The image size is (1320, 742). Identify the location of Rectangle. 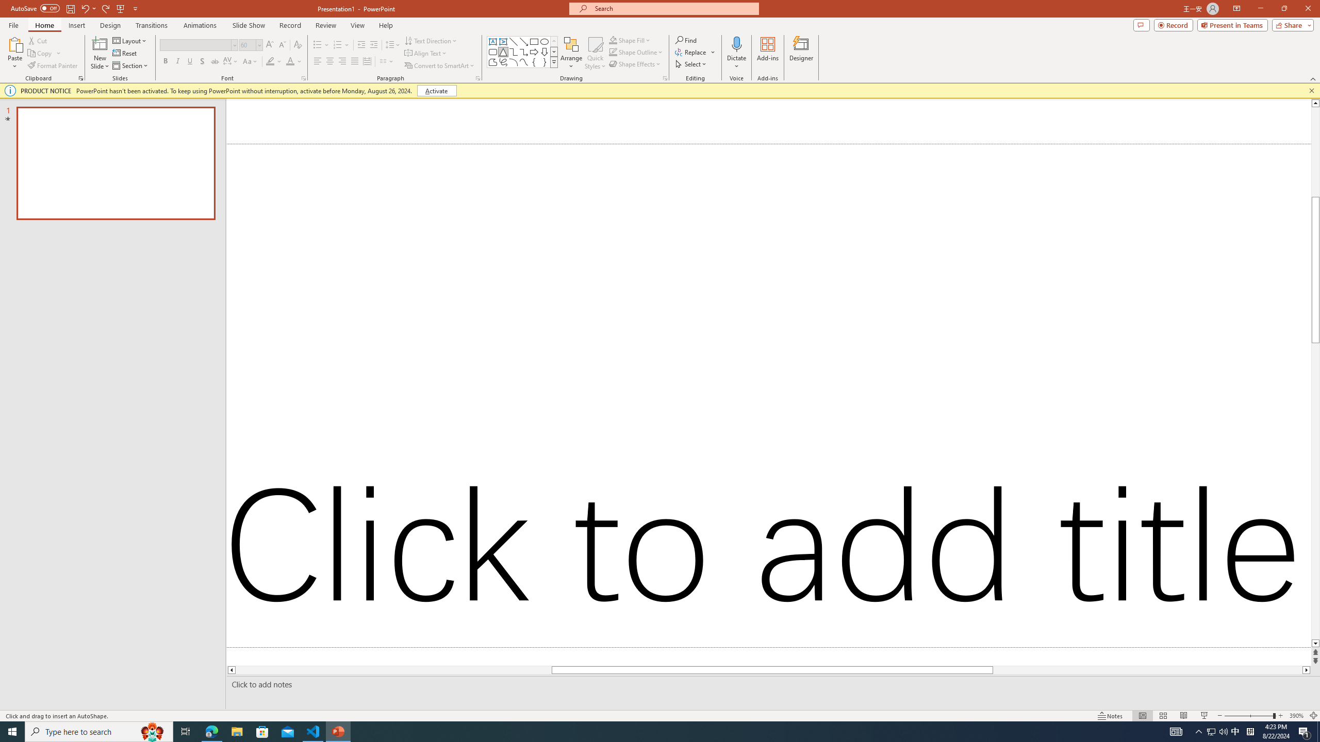
(534, 41).